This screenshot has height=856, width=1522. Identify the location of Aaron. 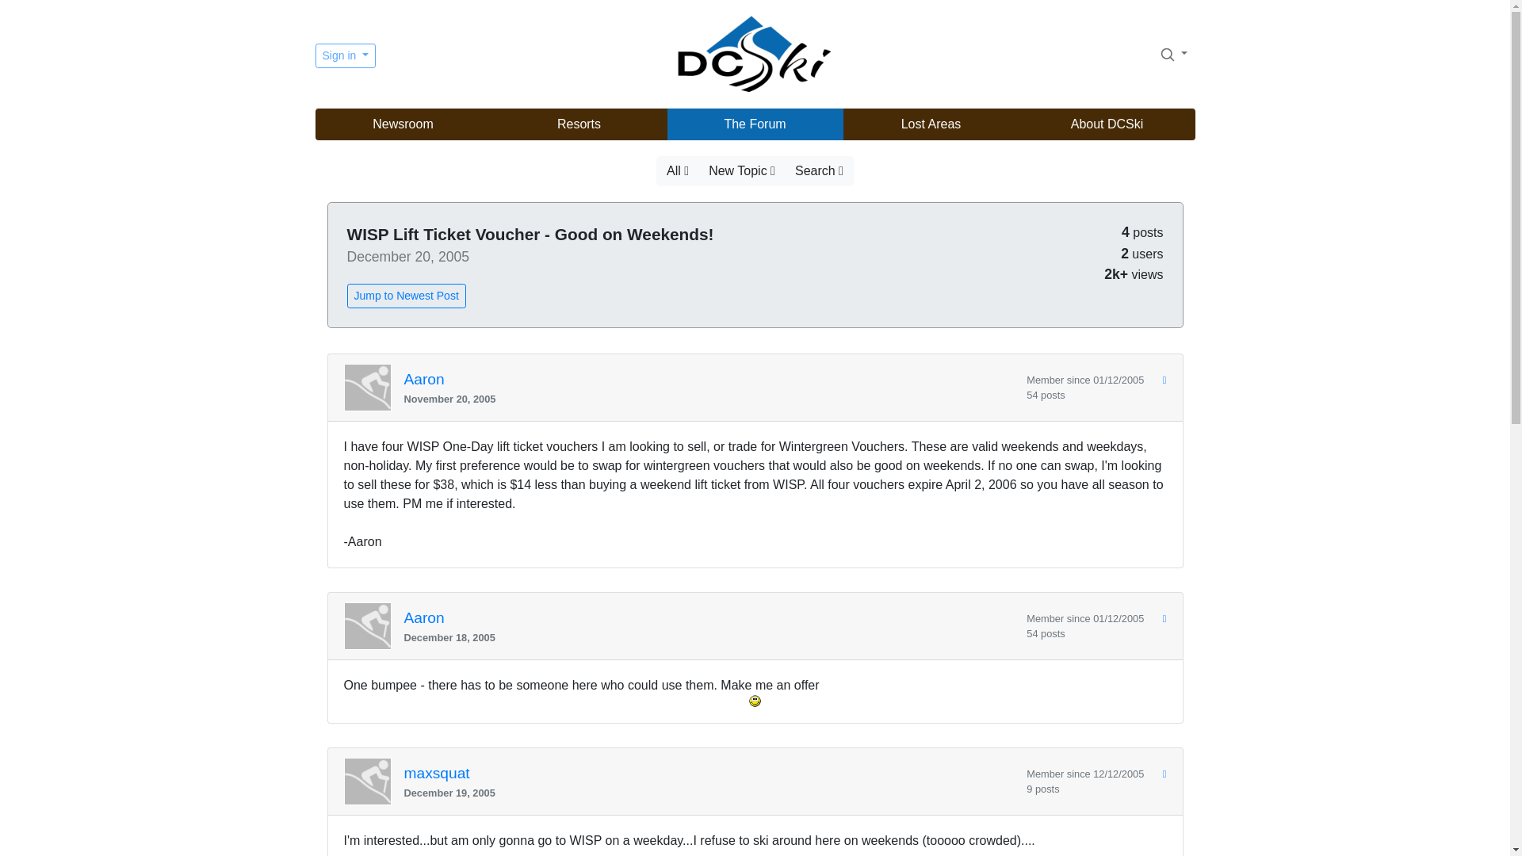
(424, 618).